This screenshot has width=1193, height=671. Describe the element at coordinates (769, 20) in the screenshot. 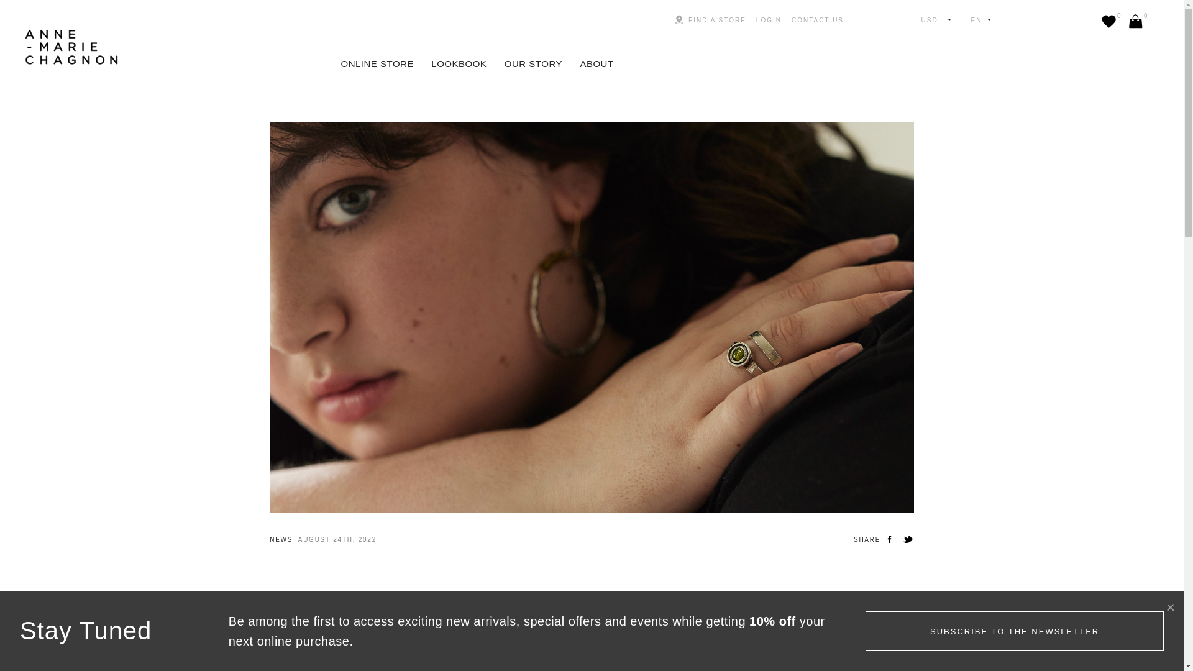

I see `0` at that location.